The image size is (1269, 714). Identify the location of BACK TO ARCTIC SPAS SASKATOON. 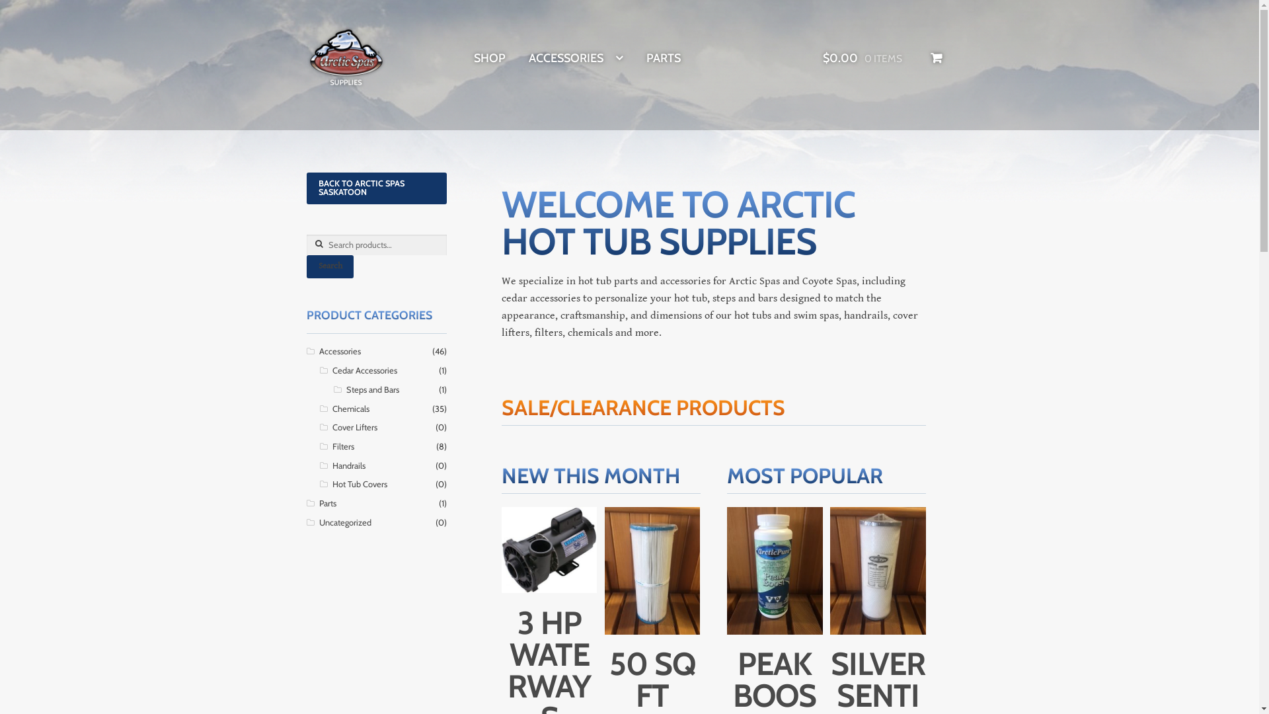
(377, 188).